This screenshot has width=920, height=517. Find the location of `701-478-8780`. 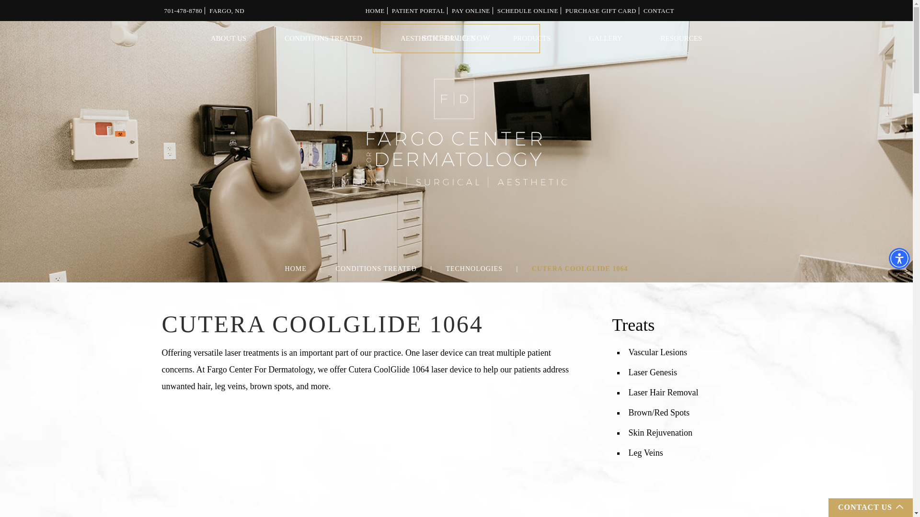

701-478-8780 is located at coordinates (183, 11).